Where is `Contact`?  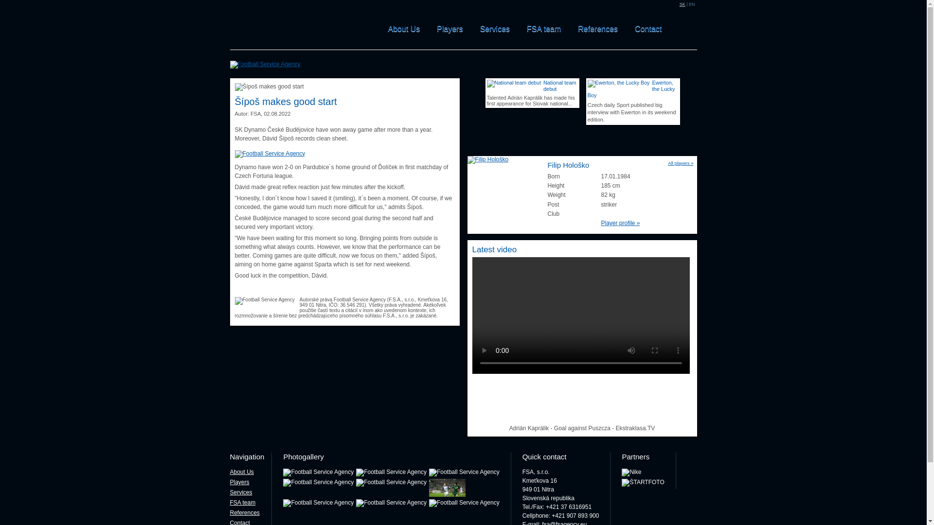 Contact is located at coordinates (648, 29).